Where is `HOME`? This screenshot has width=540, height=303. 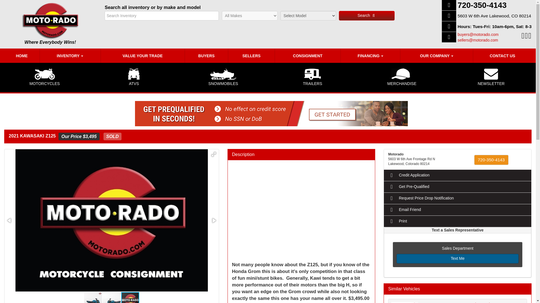 HOME is located at coordinates (22, 56).